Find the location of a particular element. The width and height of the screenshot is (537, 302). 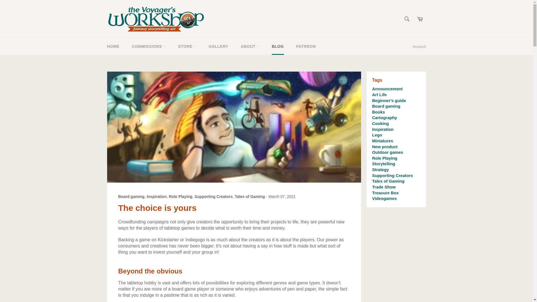

STORE is located at coordinates (187, 46).